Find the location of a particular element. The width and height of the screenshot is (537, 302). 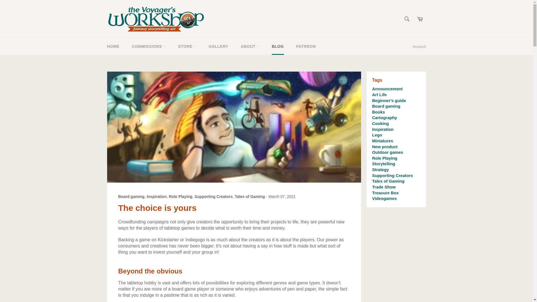

STORE is located at coordinates (187, 46).